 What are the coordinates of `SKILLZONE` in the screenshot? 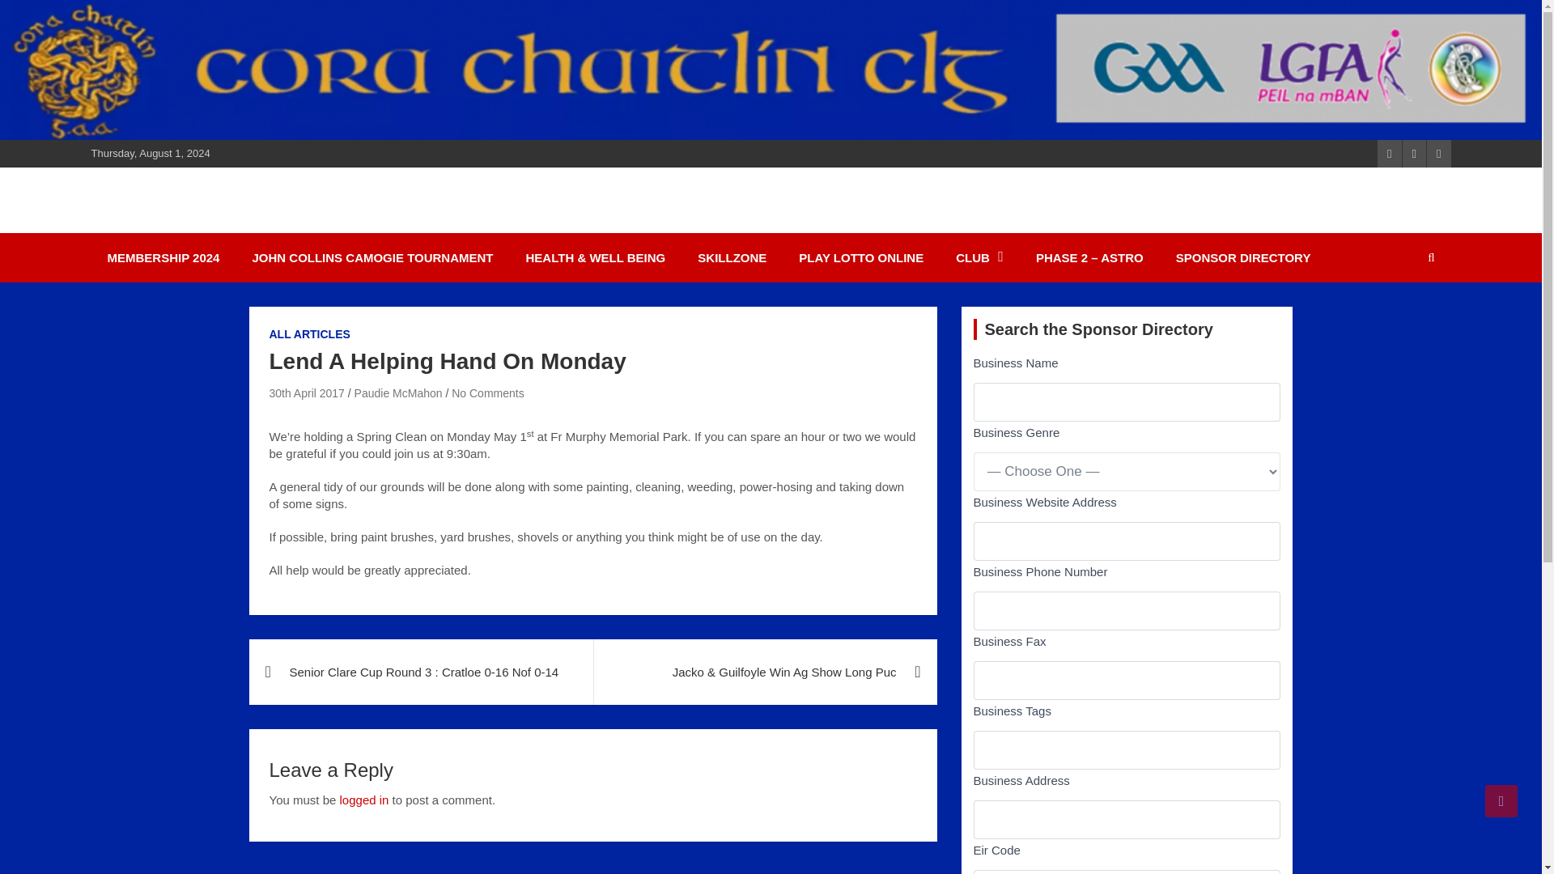 It's located at (732, 257).